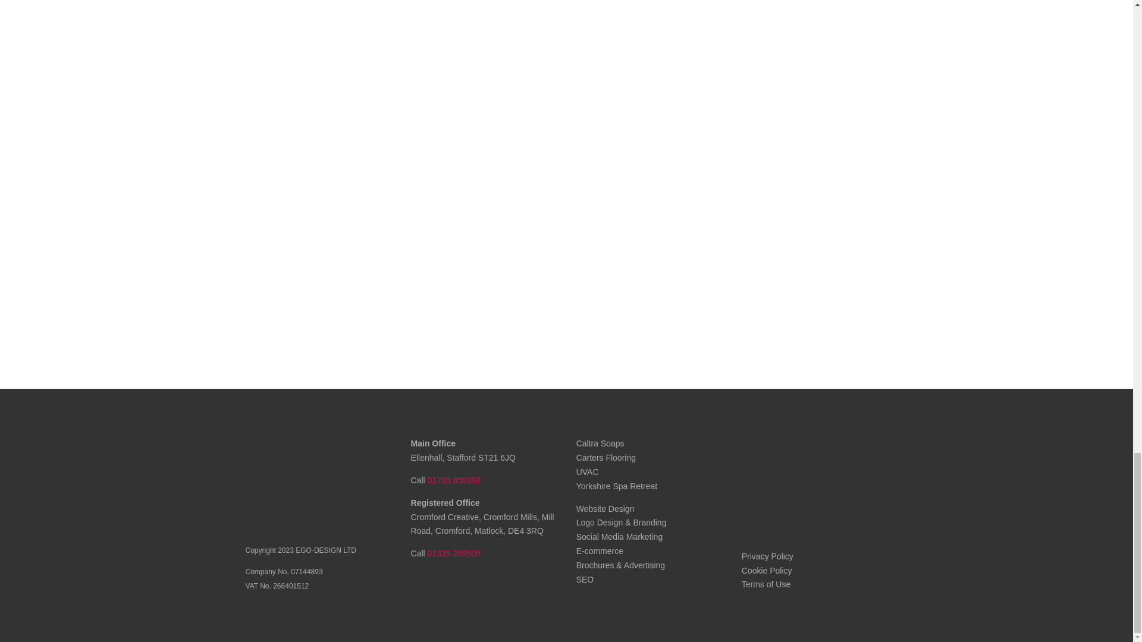 This screenshot has width=1142, height=642. What do you see at coordinates (588, 472) in the screenshot?
I see `UVAC` at bounding box center [588, 472].